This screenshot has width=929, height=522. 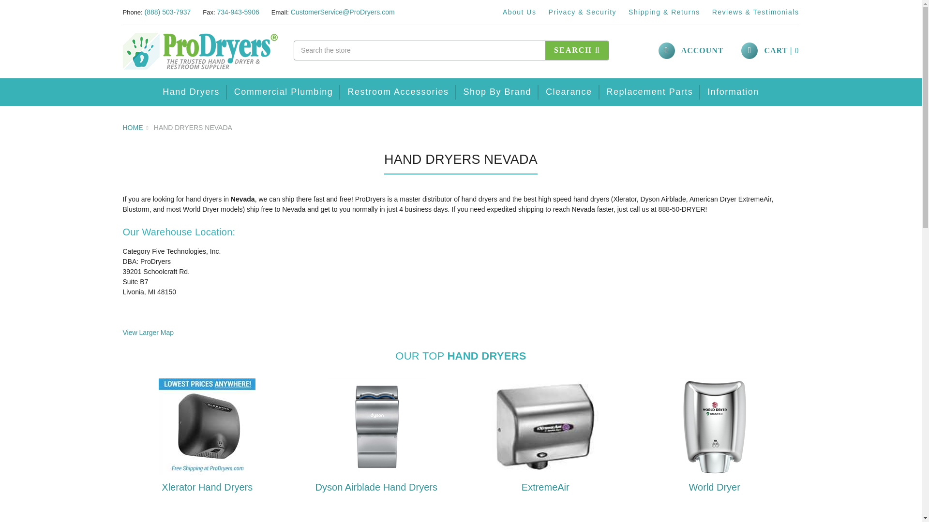 I want to click on ProDryers.com, so click(x=200, y=50).